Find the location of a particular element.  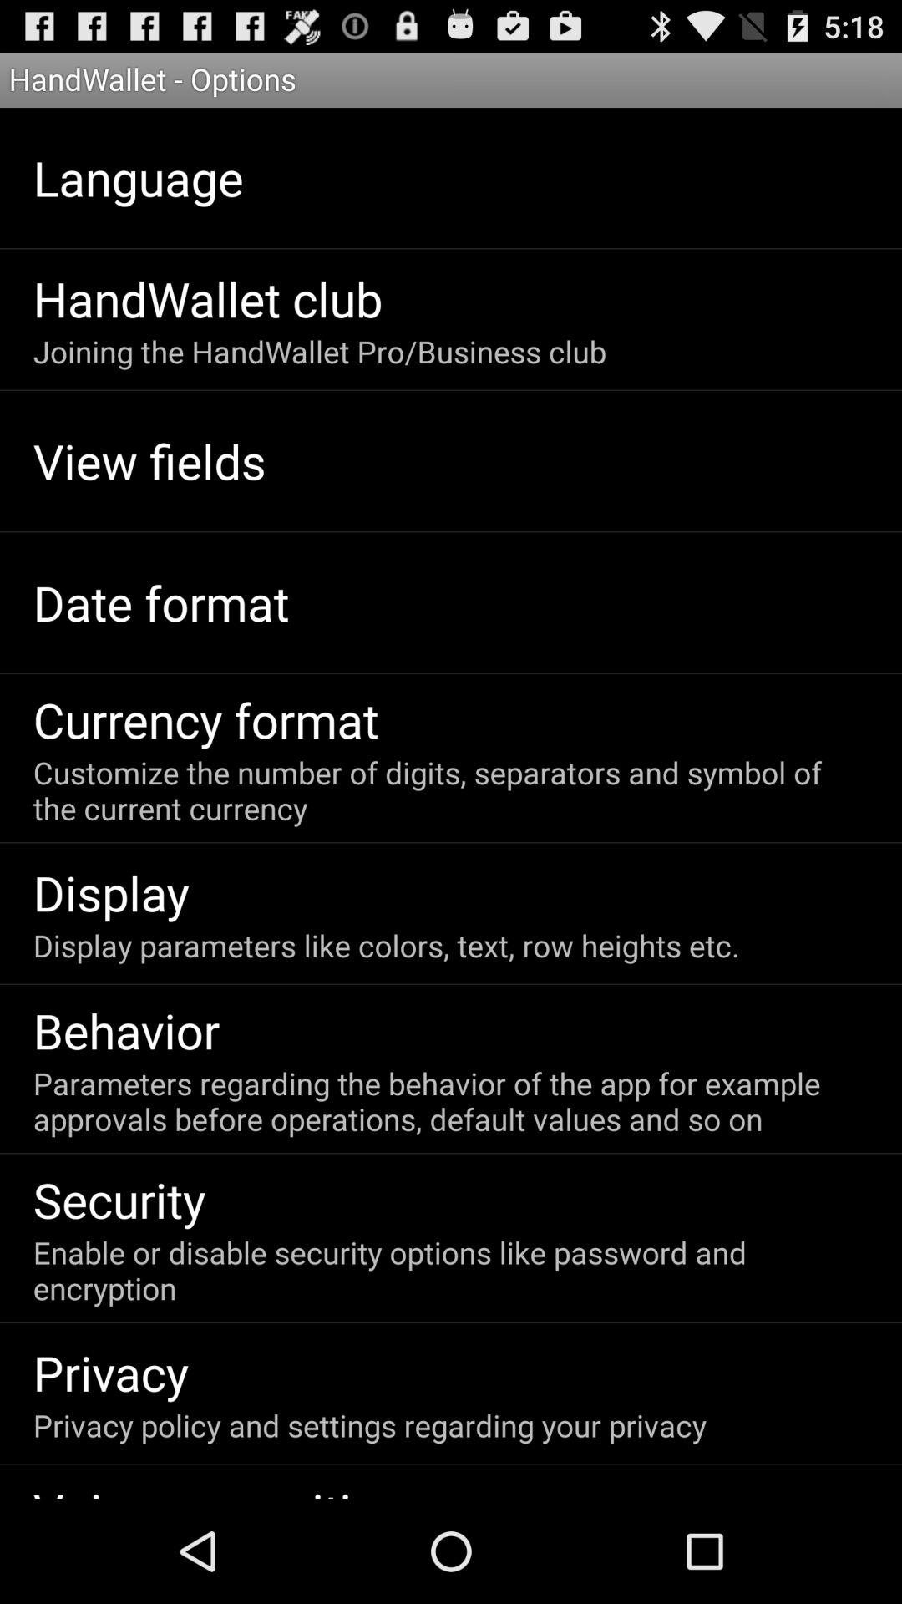

choose joining the handwallet icon is located at coordinates (319, 351).